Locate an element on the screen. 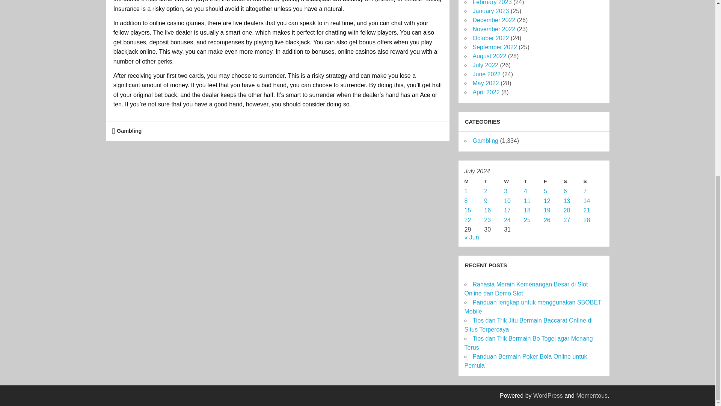  July 2022 is located at coordinates (485, 65).